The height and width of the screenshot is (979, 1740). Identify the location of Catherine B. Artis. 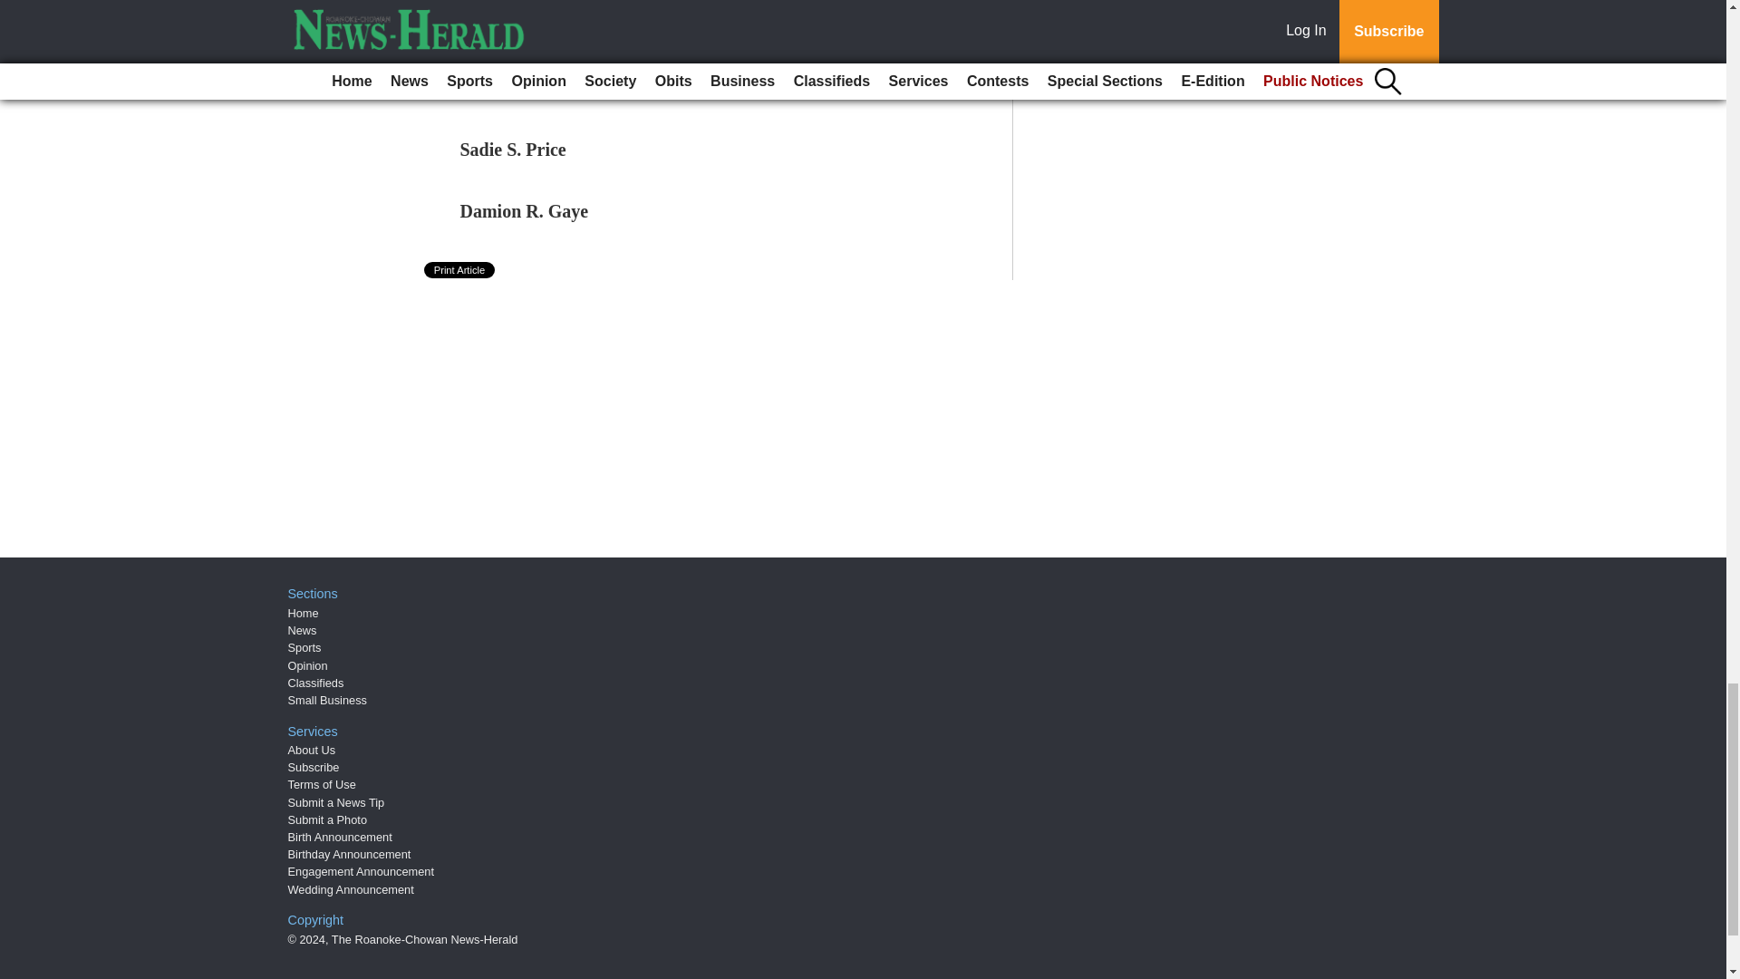
(531, 25).